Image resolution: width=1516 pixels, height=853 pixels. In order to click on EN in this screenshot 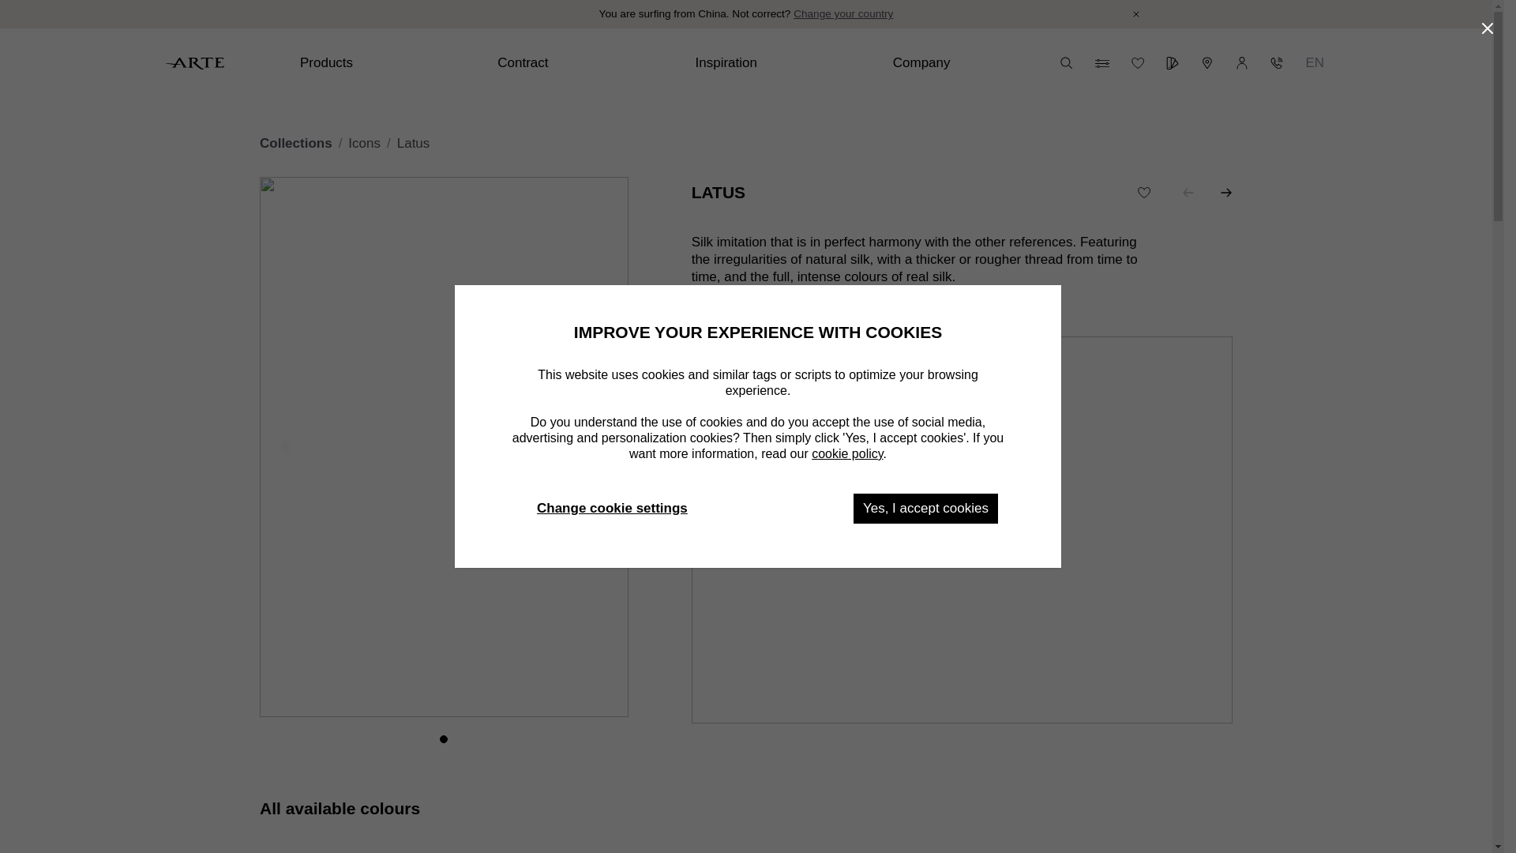, I will do `click(1315, 63)`.